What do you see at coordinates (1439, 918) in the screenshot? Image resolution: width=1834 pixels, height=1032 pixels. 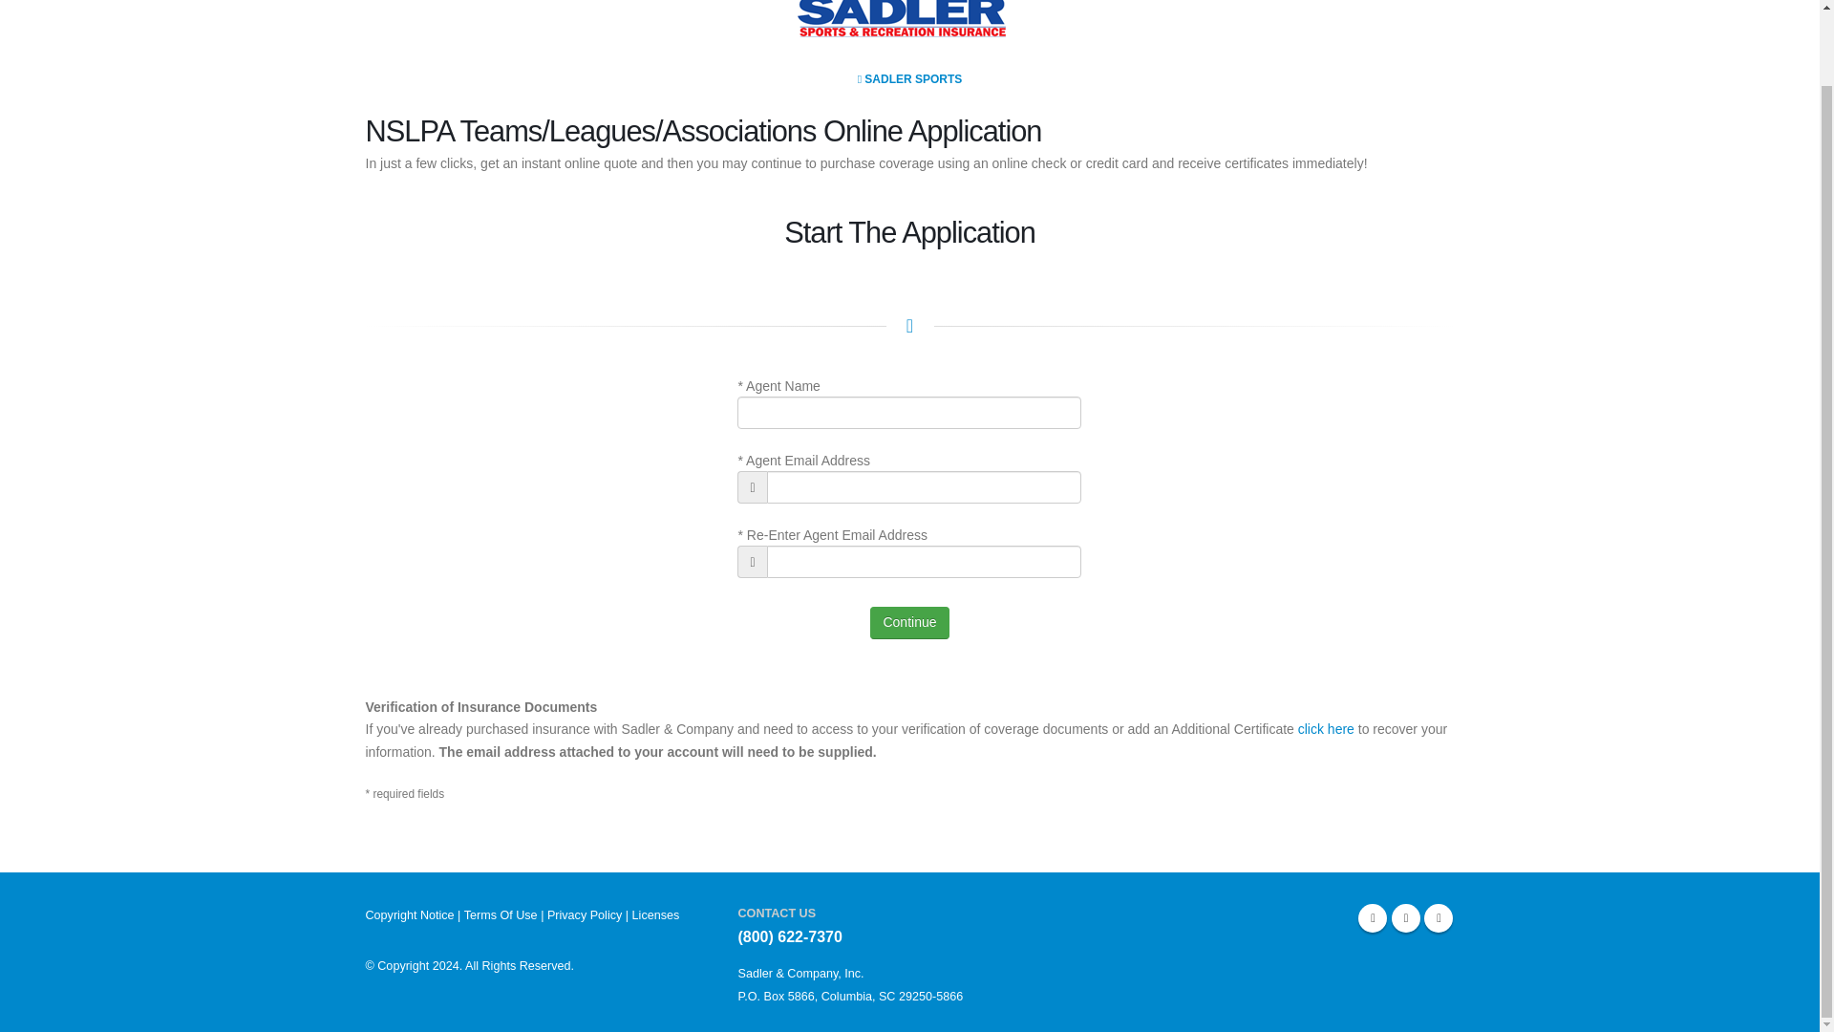 I see `Linkedin` at bounding box center [1439, 918].